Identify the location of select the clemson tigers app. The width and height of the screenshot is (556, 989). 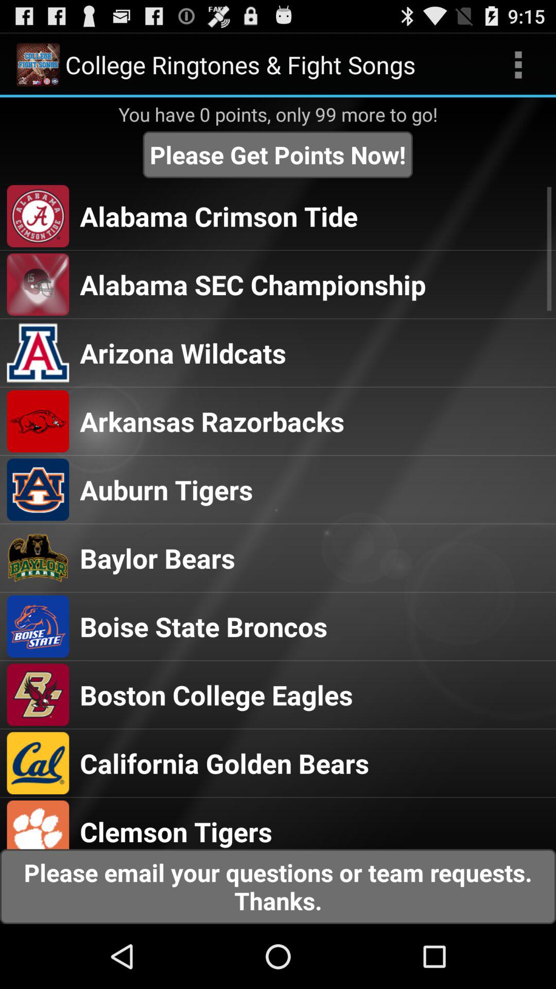
(176, 831).